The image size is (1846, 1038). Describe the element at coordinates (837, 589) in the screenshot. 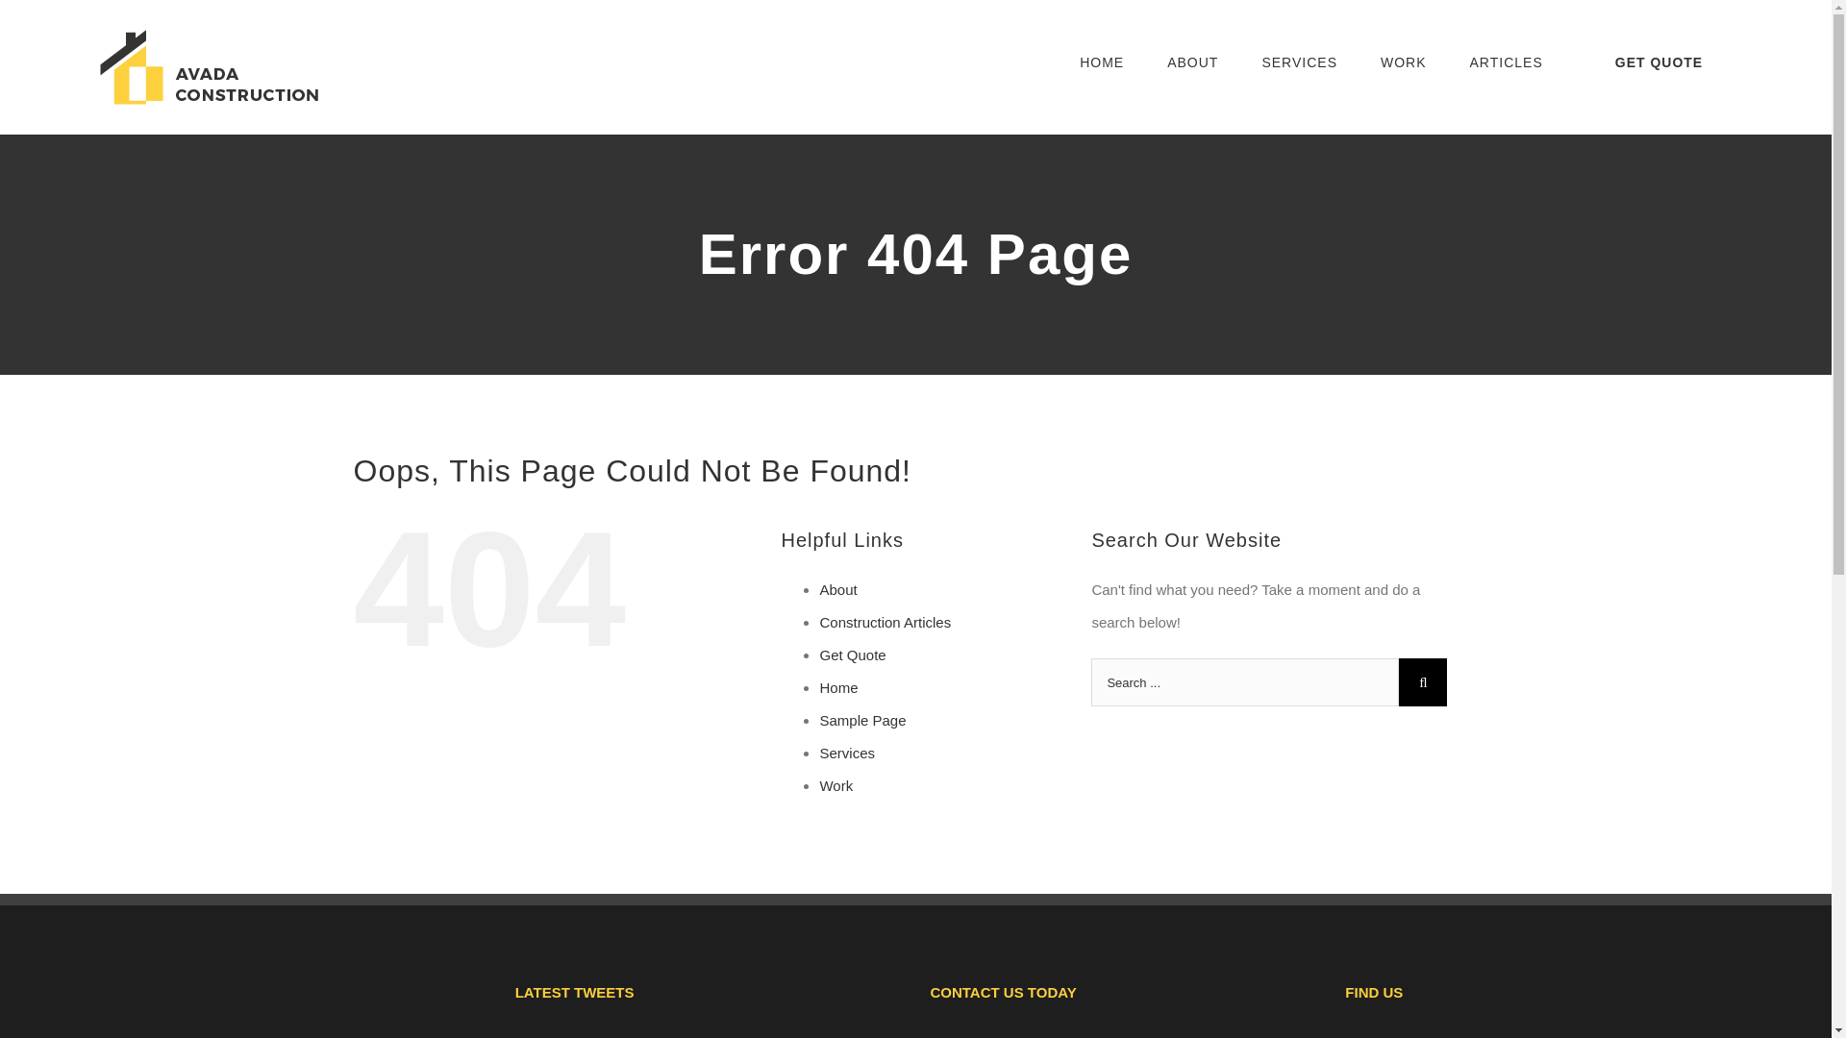

I see `About` at that location.